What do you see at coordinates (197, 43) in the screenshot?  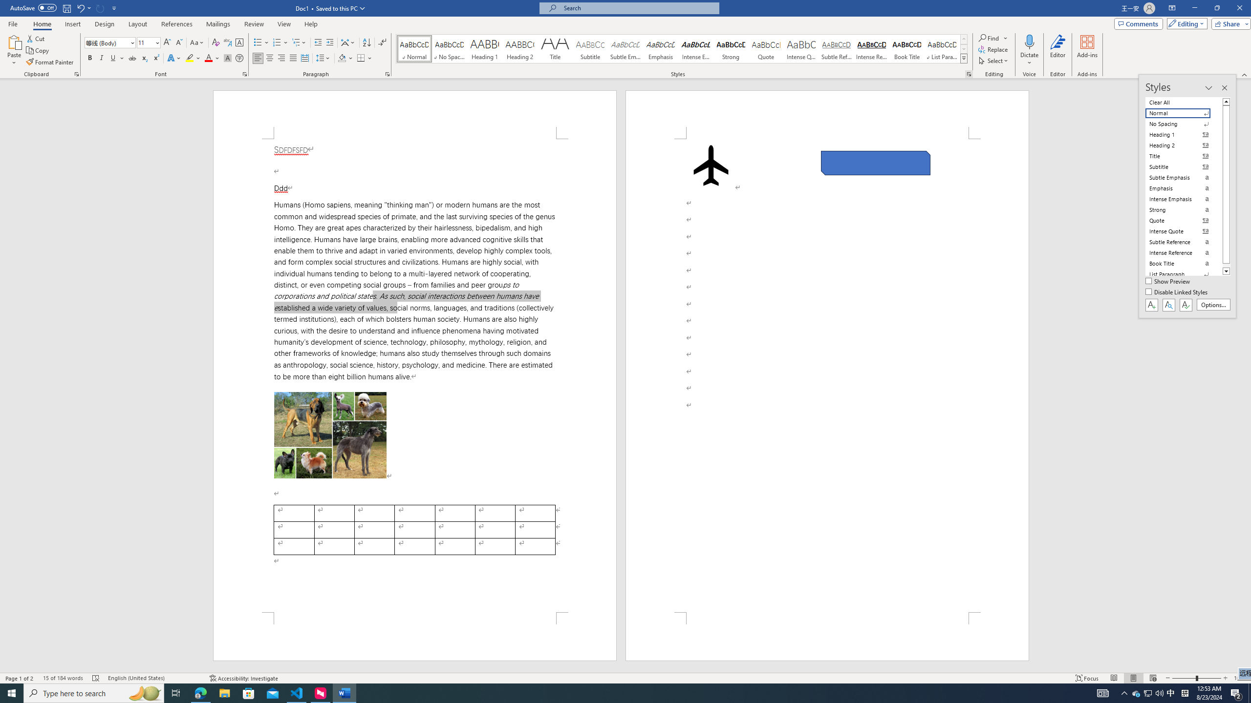 I see `Change Case` at bounding box center [197, 43].